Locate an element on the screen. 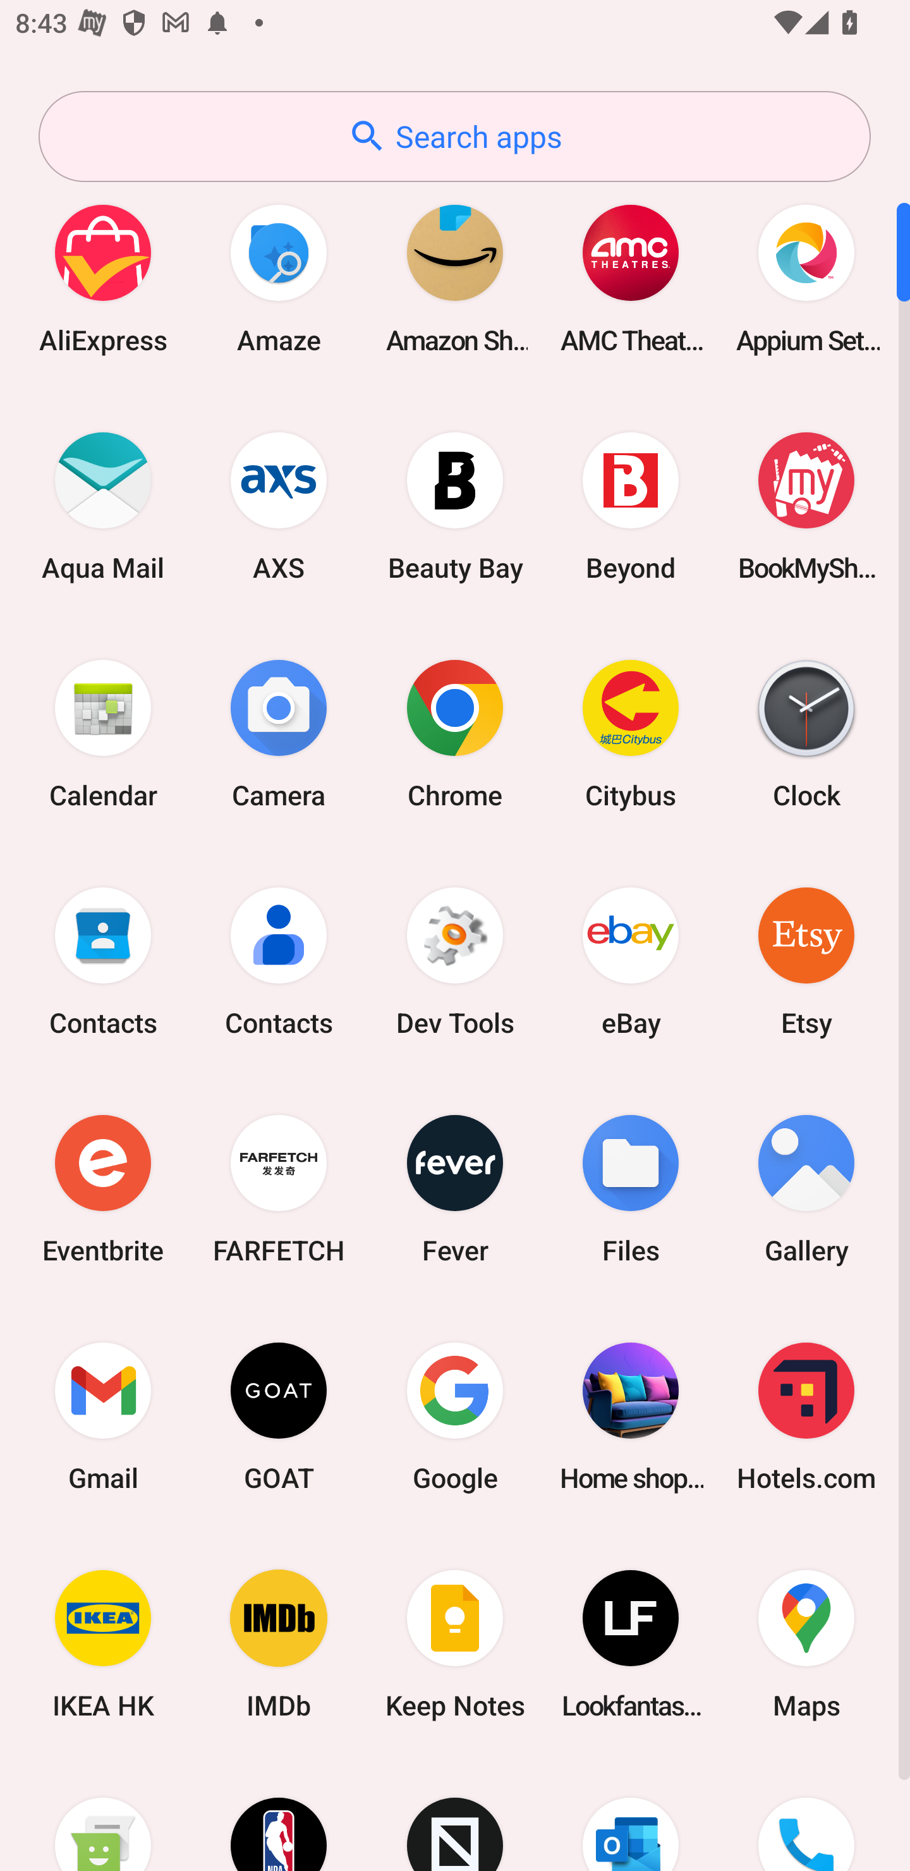 The image size is (910, 1871). AliExpress is located at coordinates (103, 278).